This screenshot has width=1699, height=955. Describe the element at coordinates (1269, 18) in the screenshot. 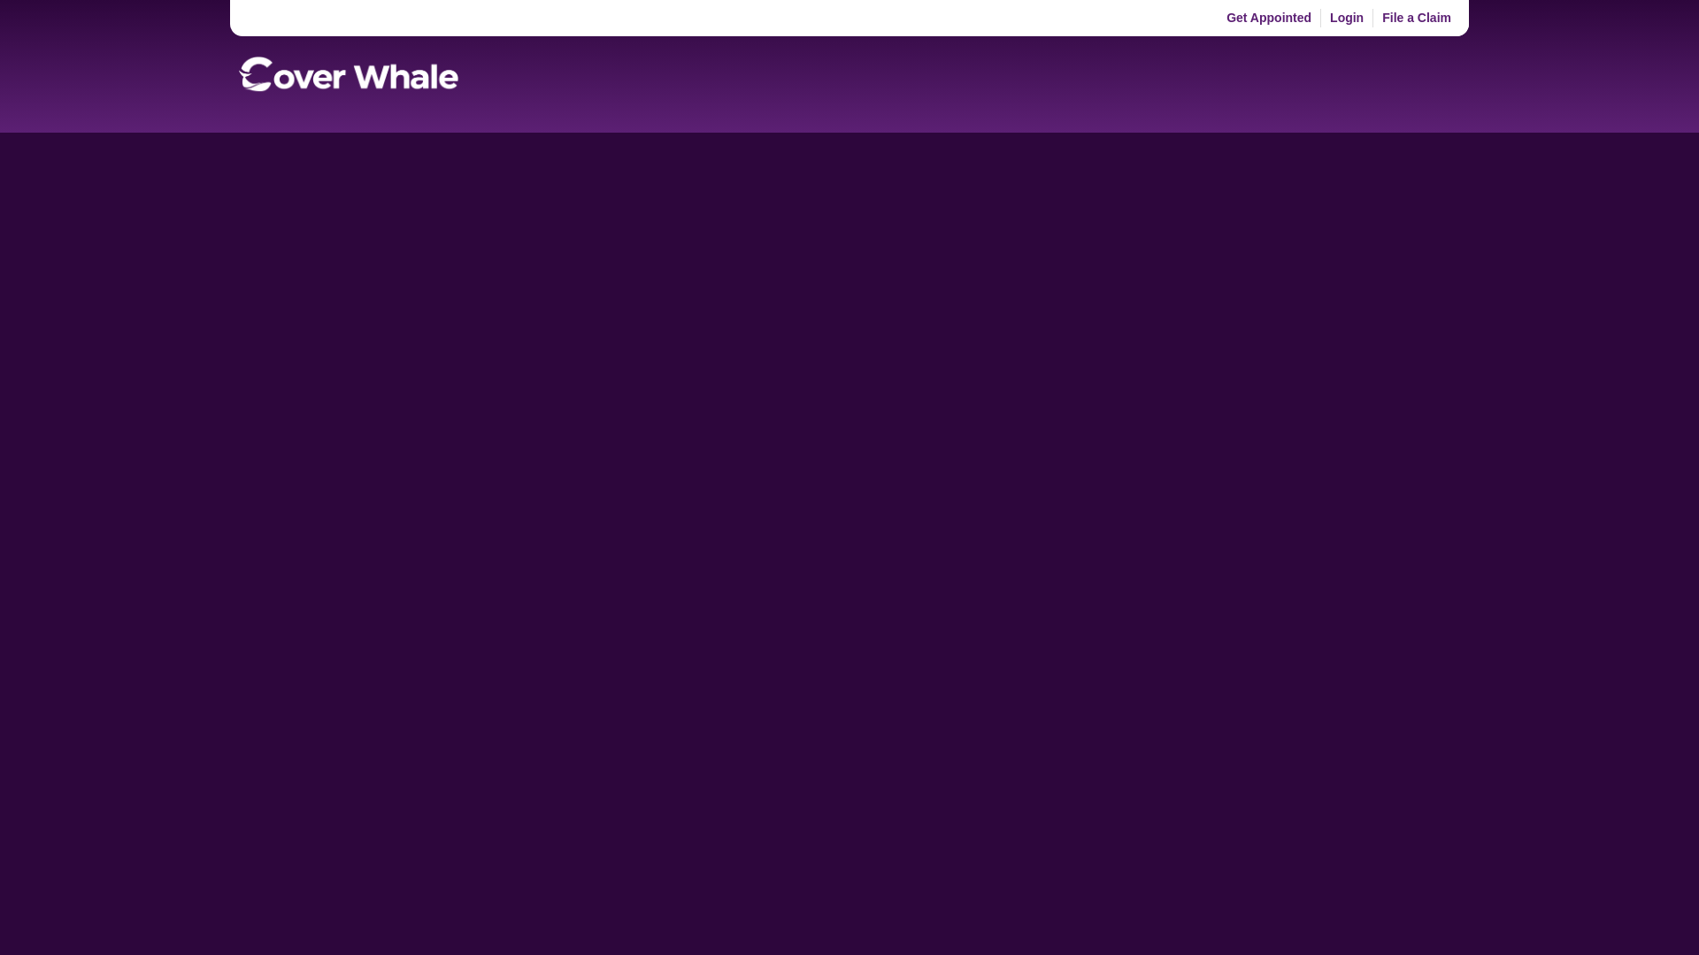

I see `Get Appointed` at that location.